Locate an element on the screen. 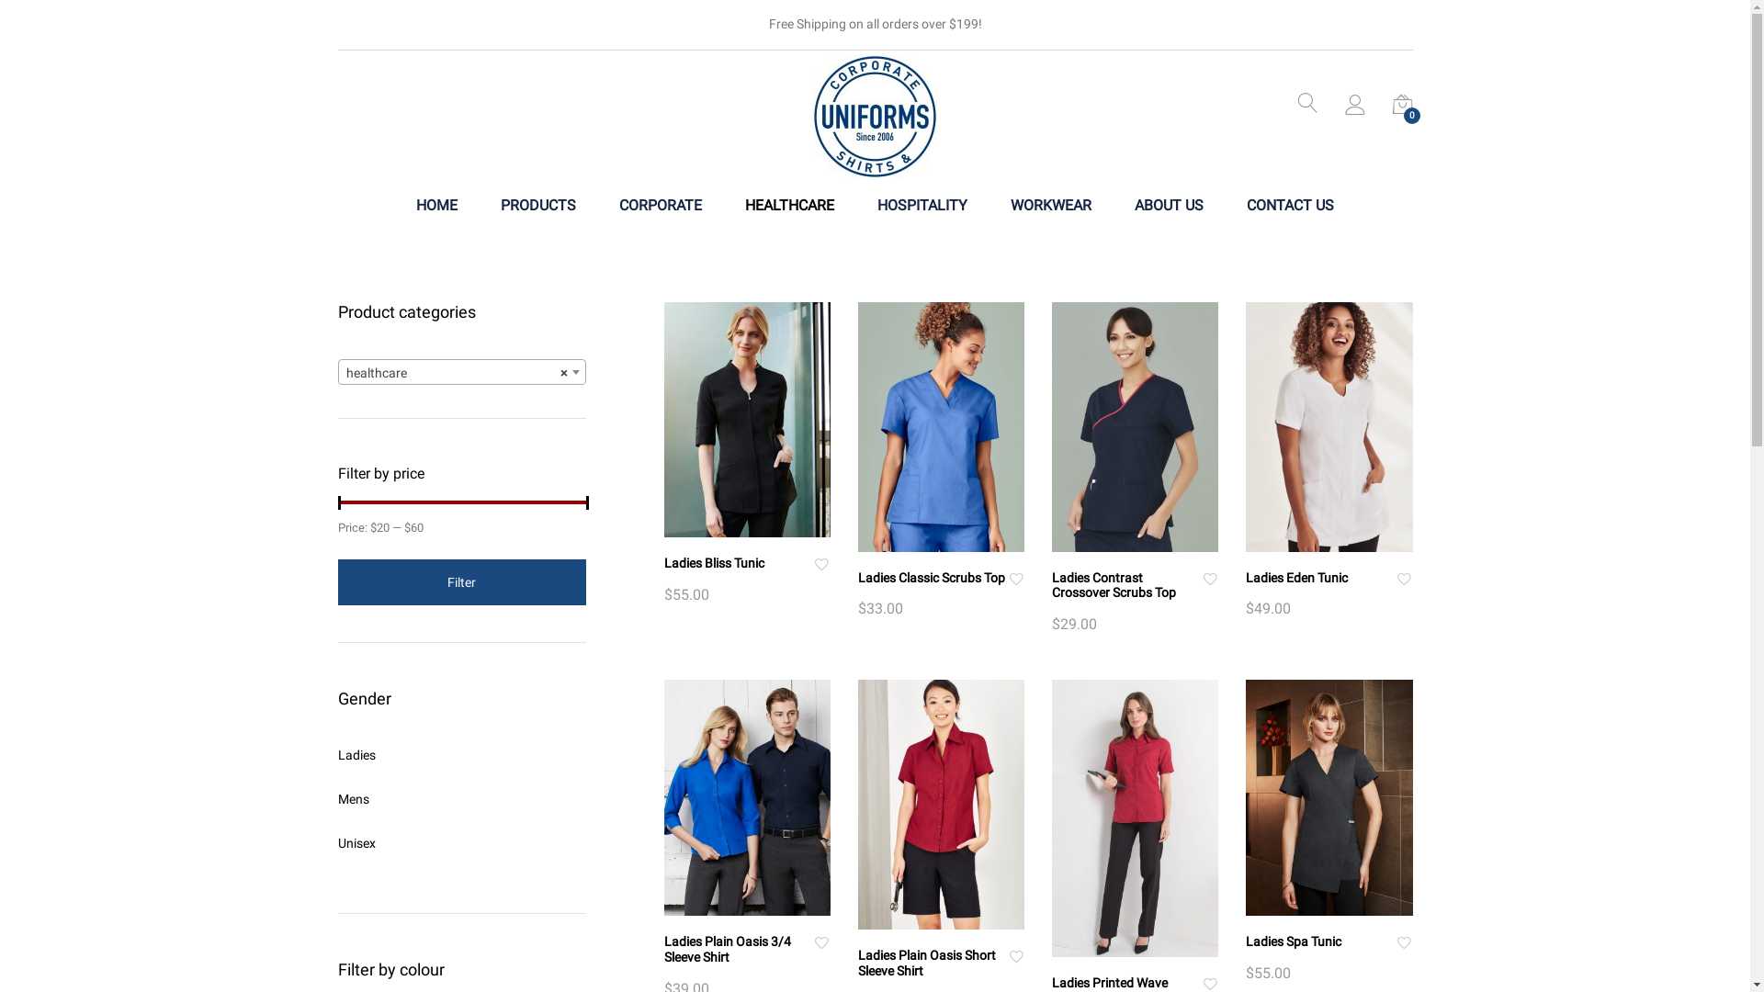 This screenshot has width=1764, height=992. Suiting is located at coordinates (1132, 703).